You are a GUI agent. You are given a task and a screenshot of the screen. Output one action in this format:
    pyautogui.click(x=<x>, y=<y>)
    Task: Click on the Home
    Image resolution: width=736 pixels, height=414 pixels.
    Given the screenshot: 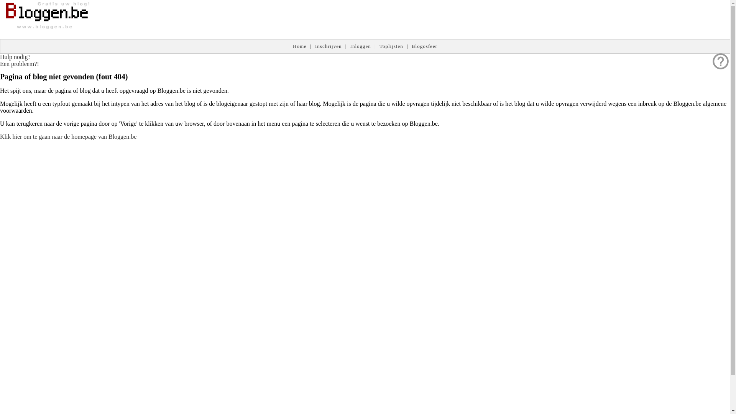 What is the action you would take?
    pyautogui.click(x=300, y=46)
    